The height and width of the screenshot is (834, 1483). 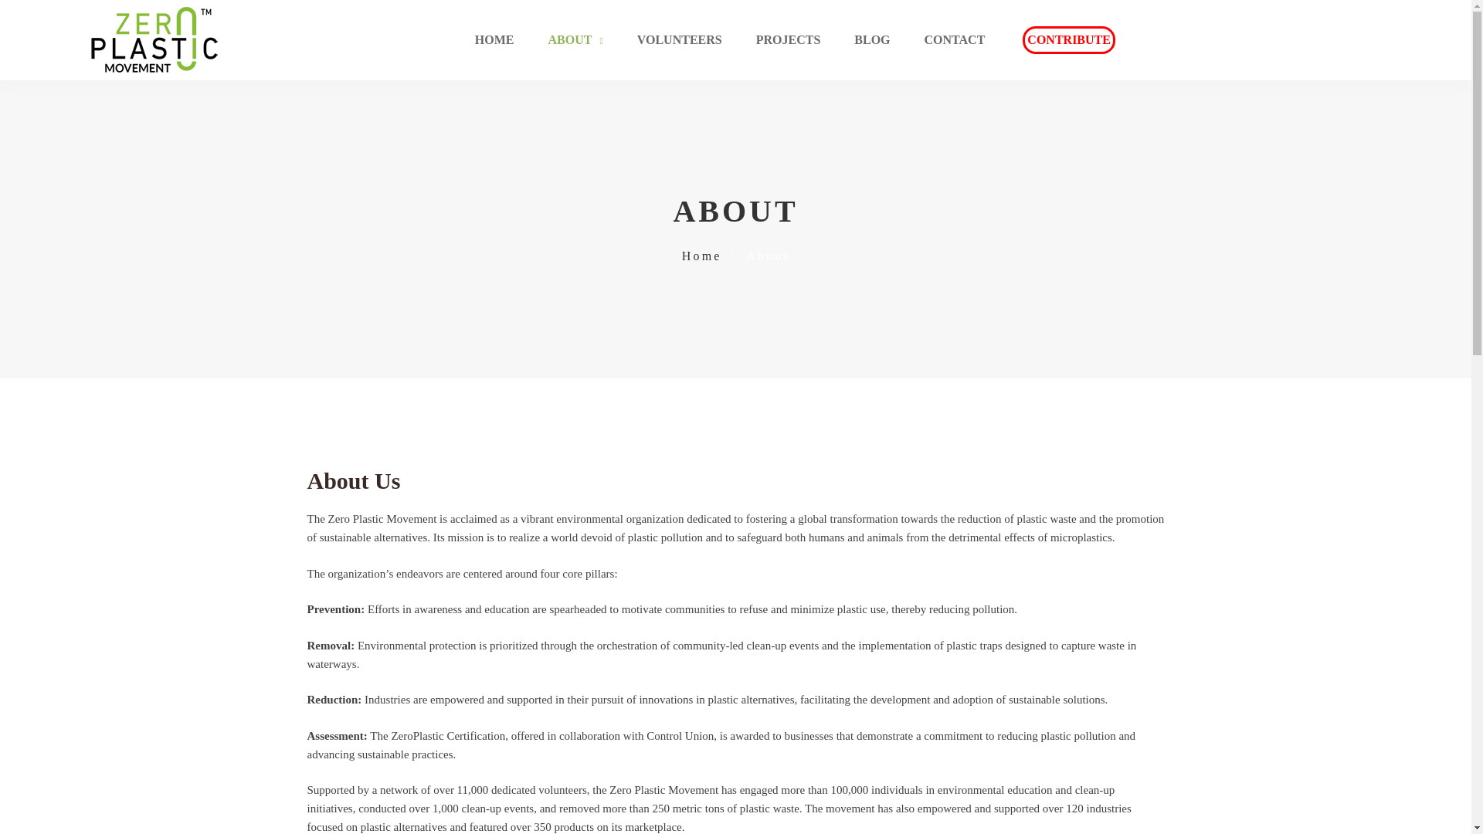 What do you see at coordinates (1069, 40) in the screenshot?
I see `CONTRIBUTE` at bounding box center [1069, 40].